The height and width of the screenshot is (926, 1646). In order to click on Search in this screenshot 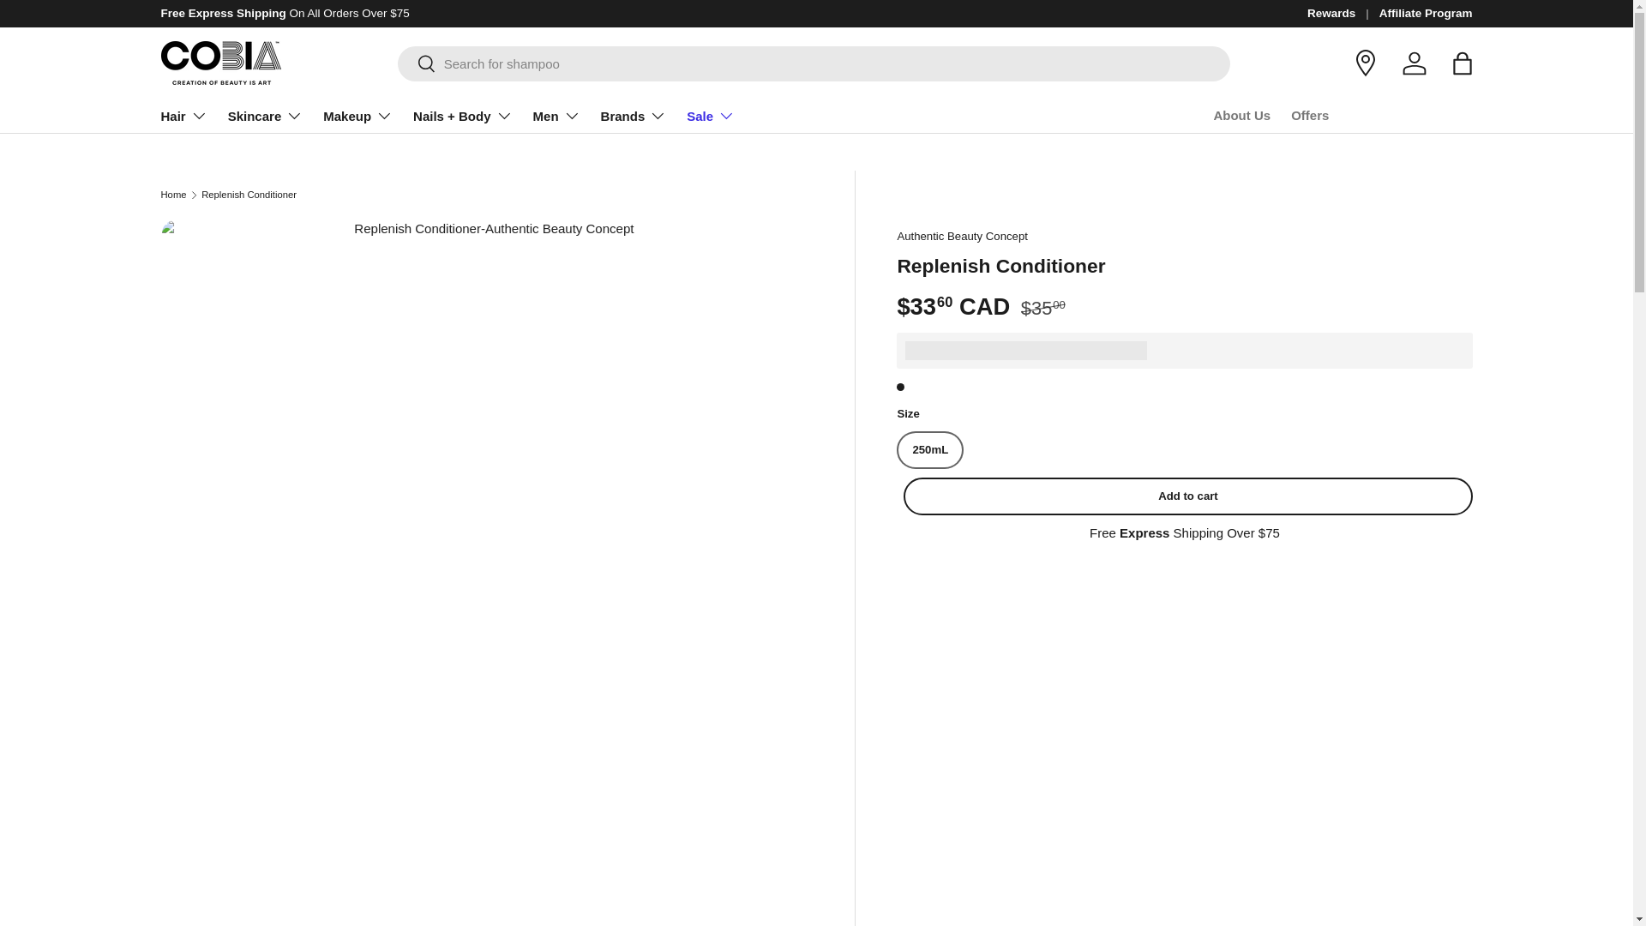, I will do `click(417, 64)`.